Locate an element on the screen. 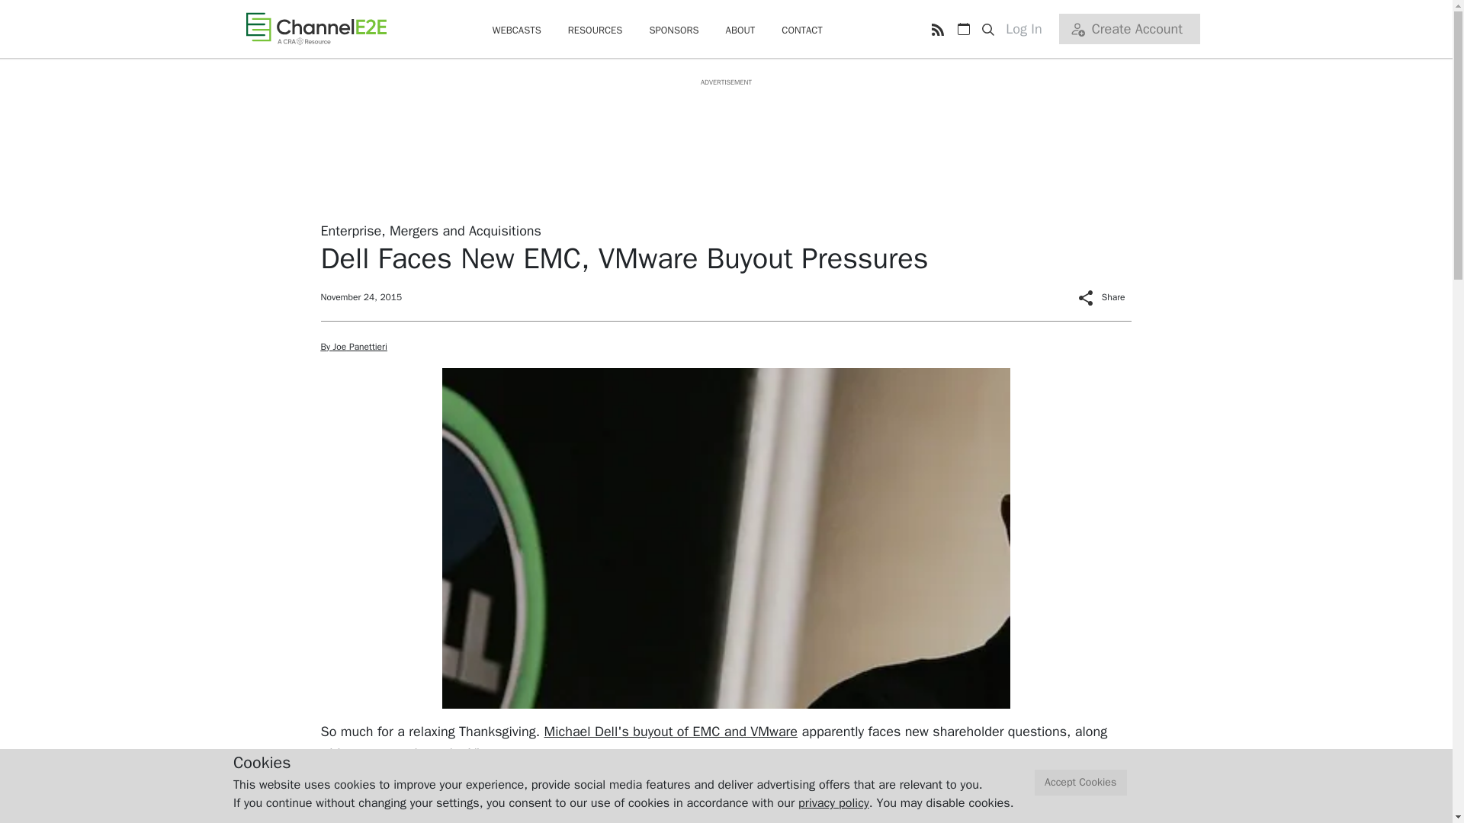 The image size is (1464, 823). ChannelE2E is located at coordinates (316, 28).